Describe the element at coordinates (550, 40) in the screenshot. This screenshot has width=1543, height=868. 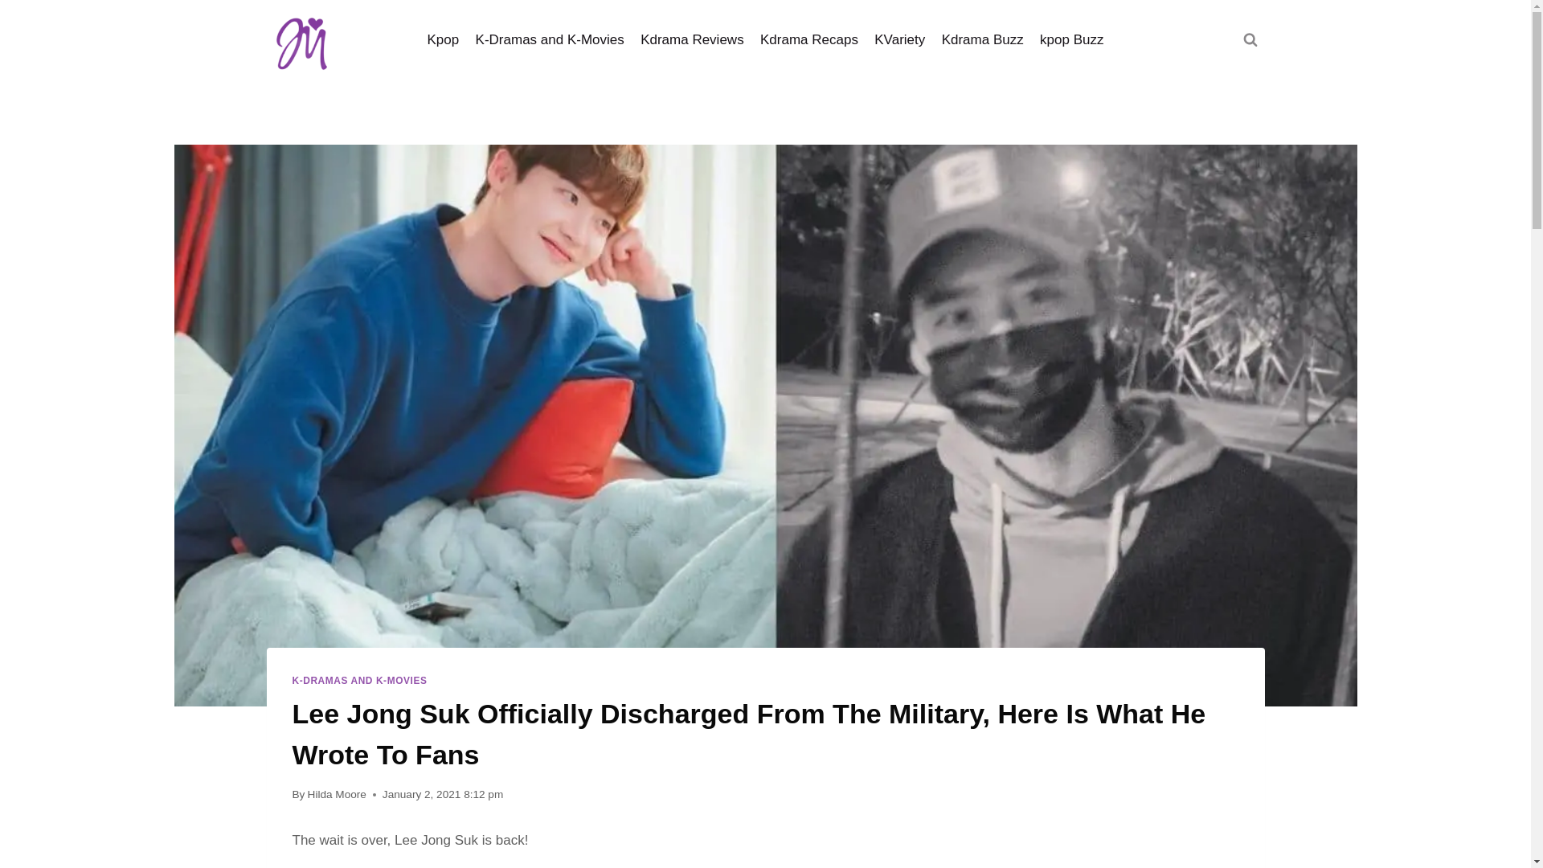
I see `K-Dramas and K-Movies` at that location.